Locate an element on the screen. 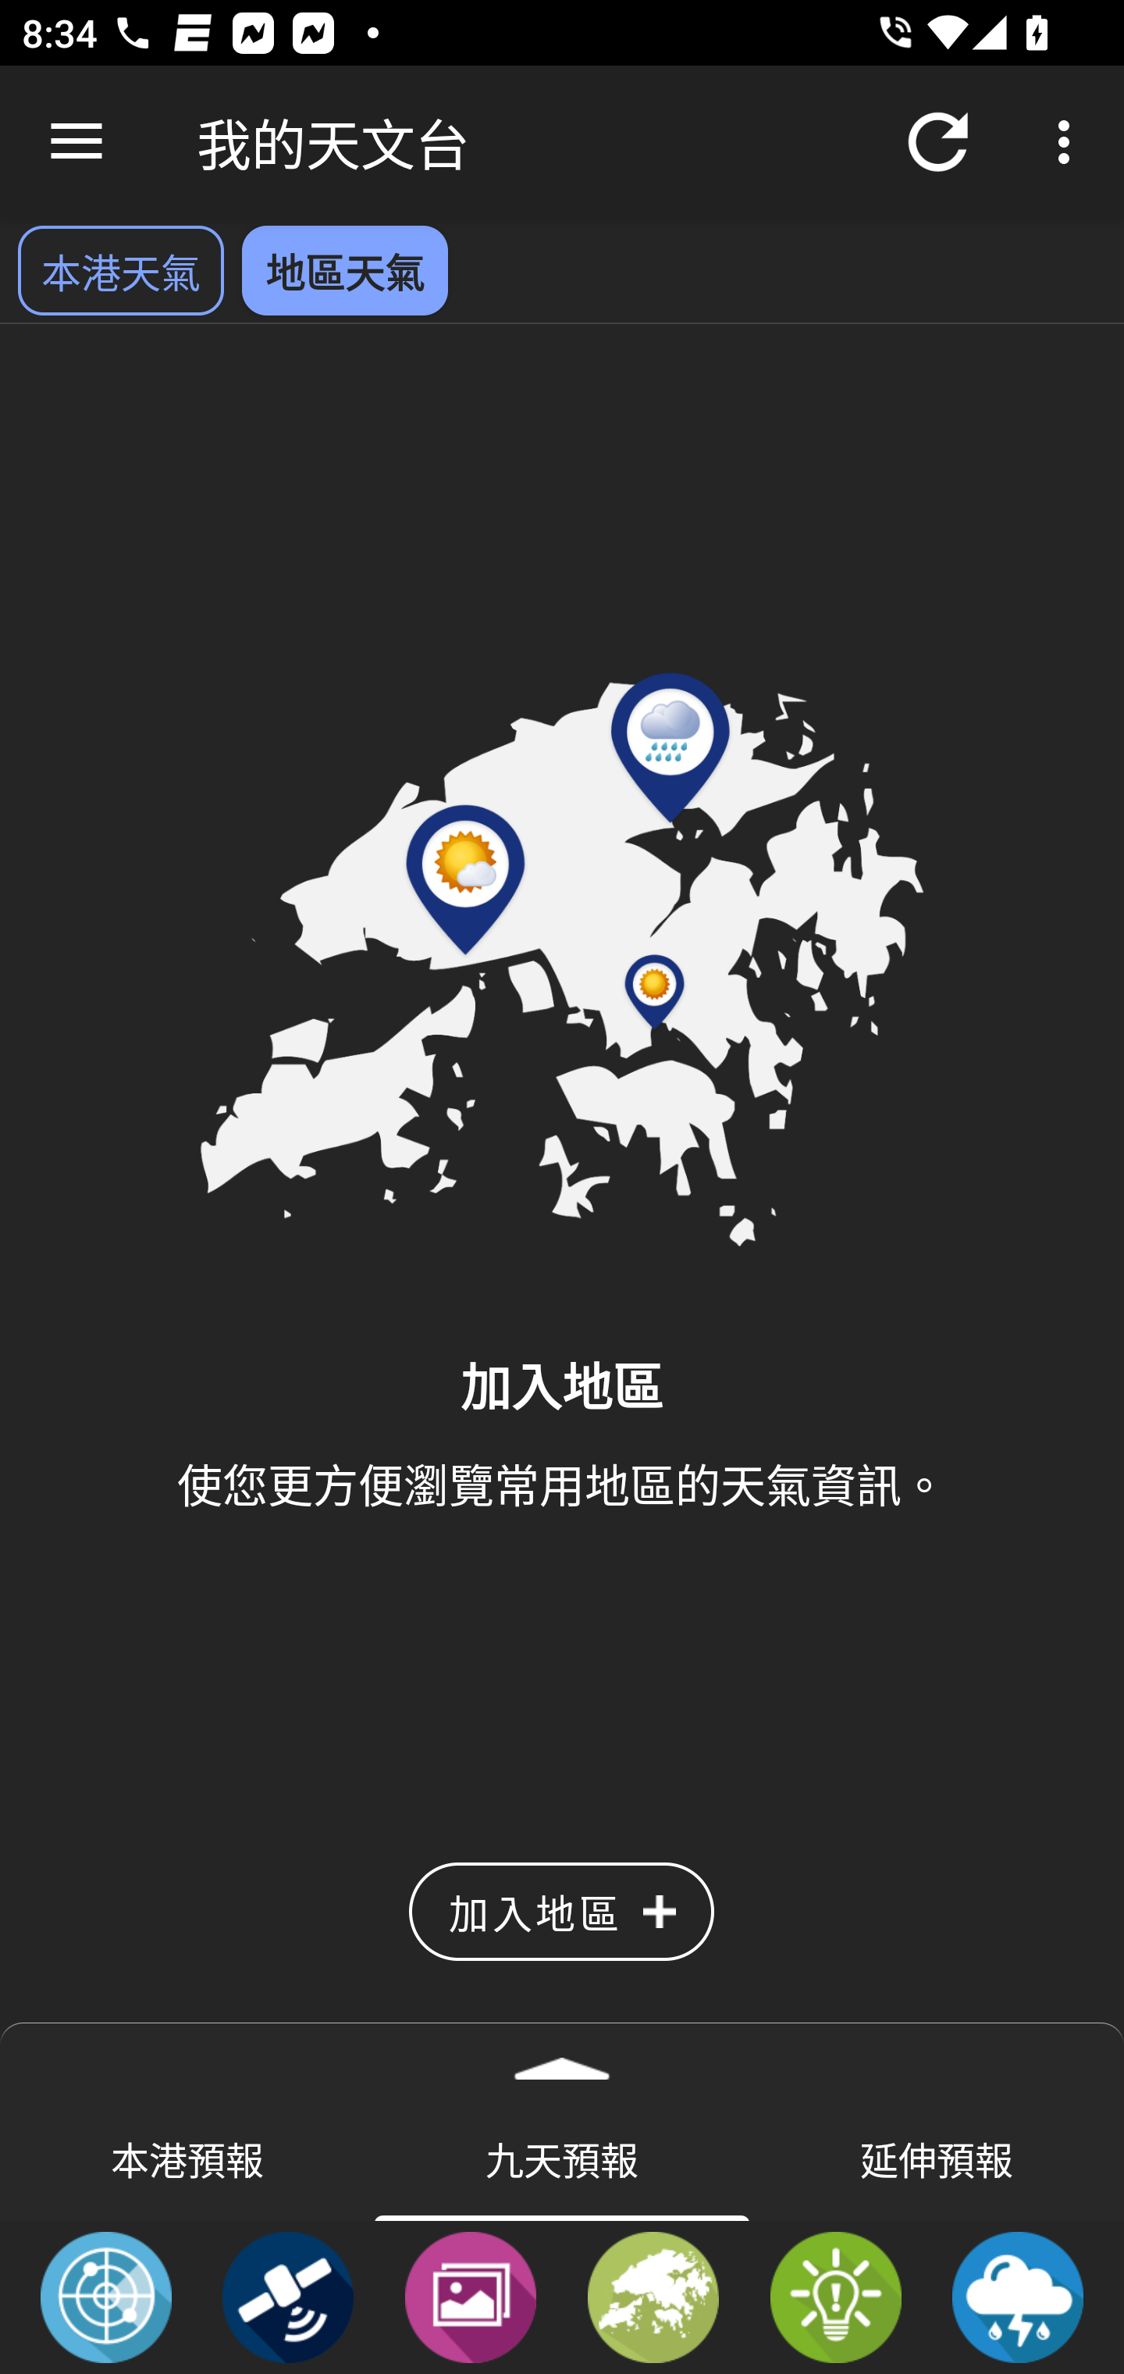  天氣照片 is located at coordinates (470, 2296).